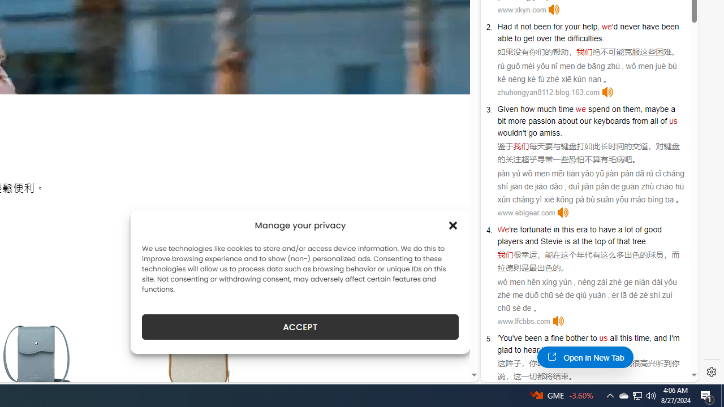 The width and height of the screenshot is (724, 407). Describe the element at coordinates (522, 10) in the screenshot. I see `www.xkyn.com` at that location.